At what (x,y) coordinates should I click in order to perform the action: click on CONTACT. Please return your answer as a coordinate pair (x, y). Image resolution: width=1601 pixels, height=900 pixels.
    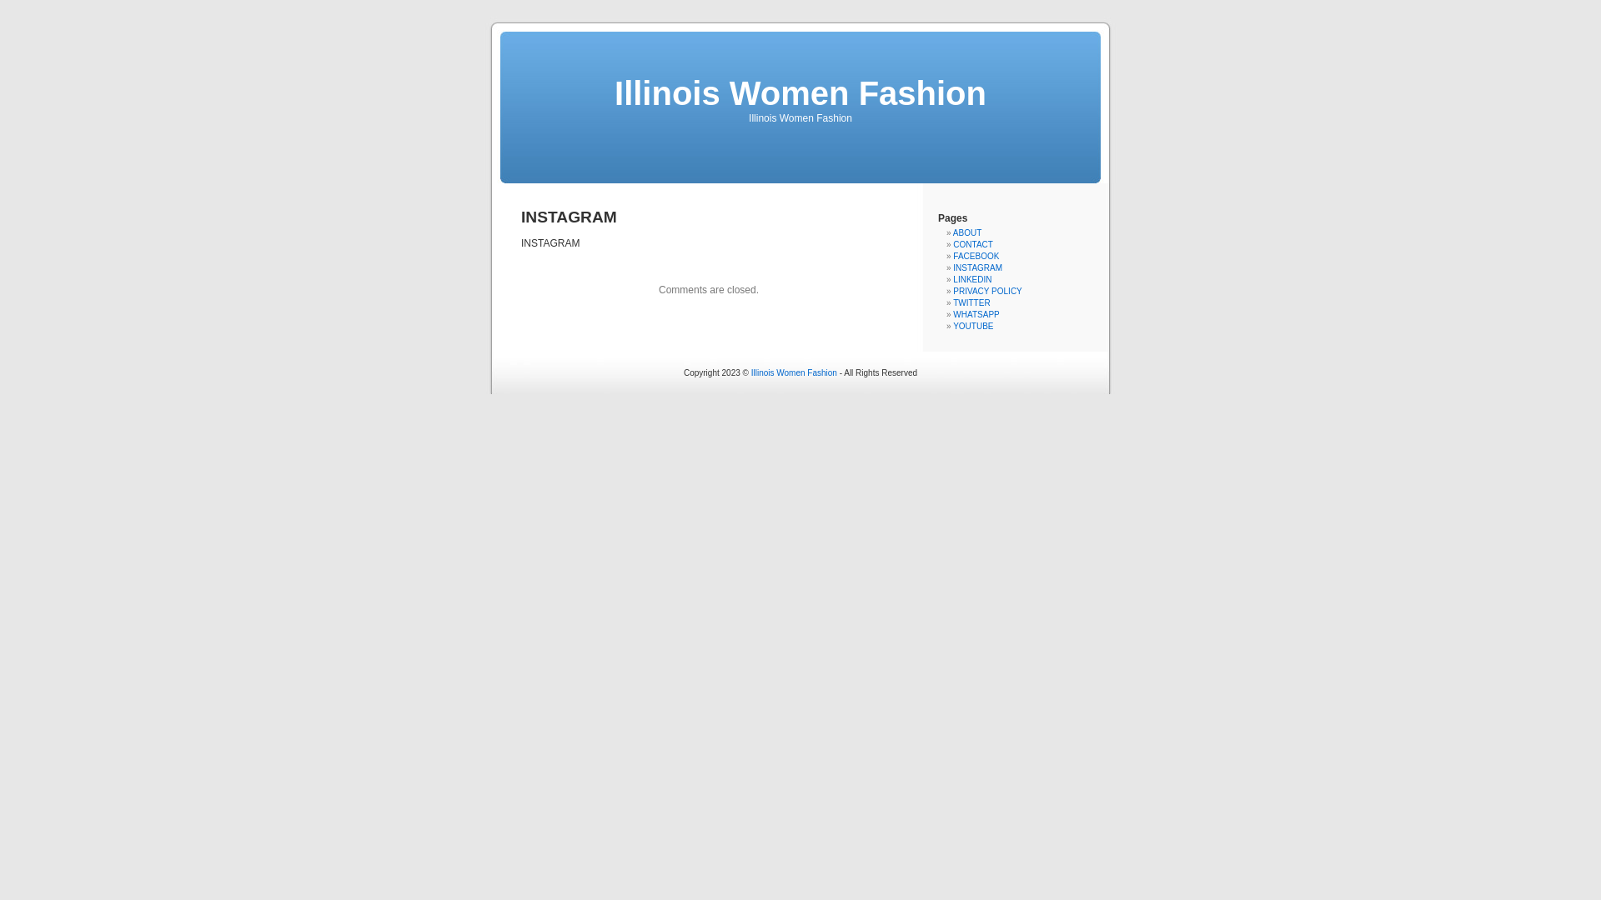
    Looking at the image, I should click on (973, 245).